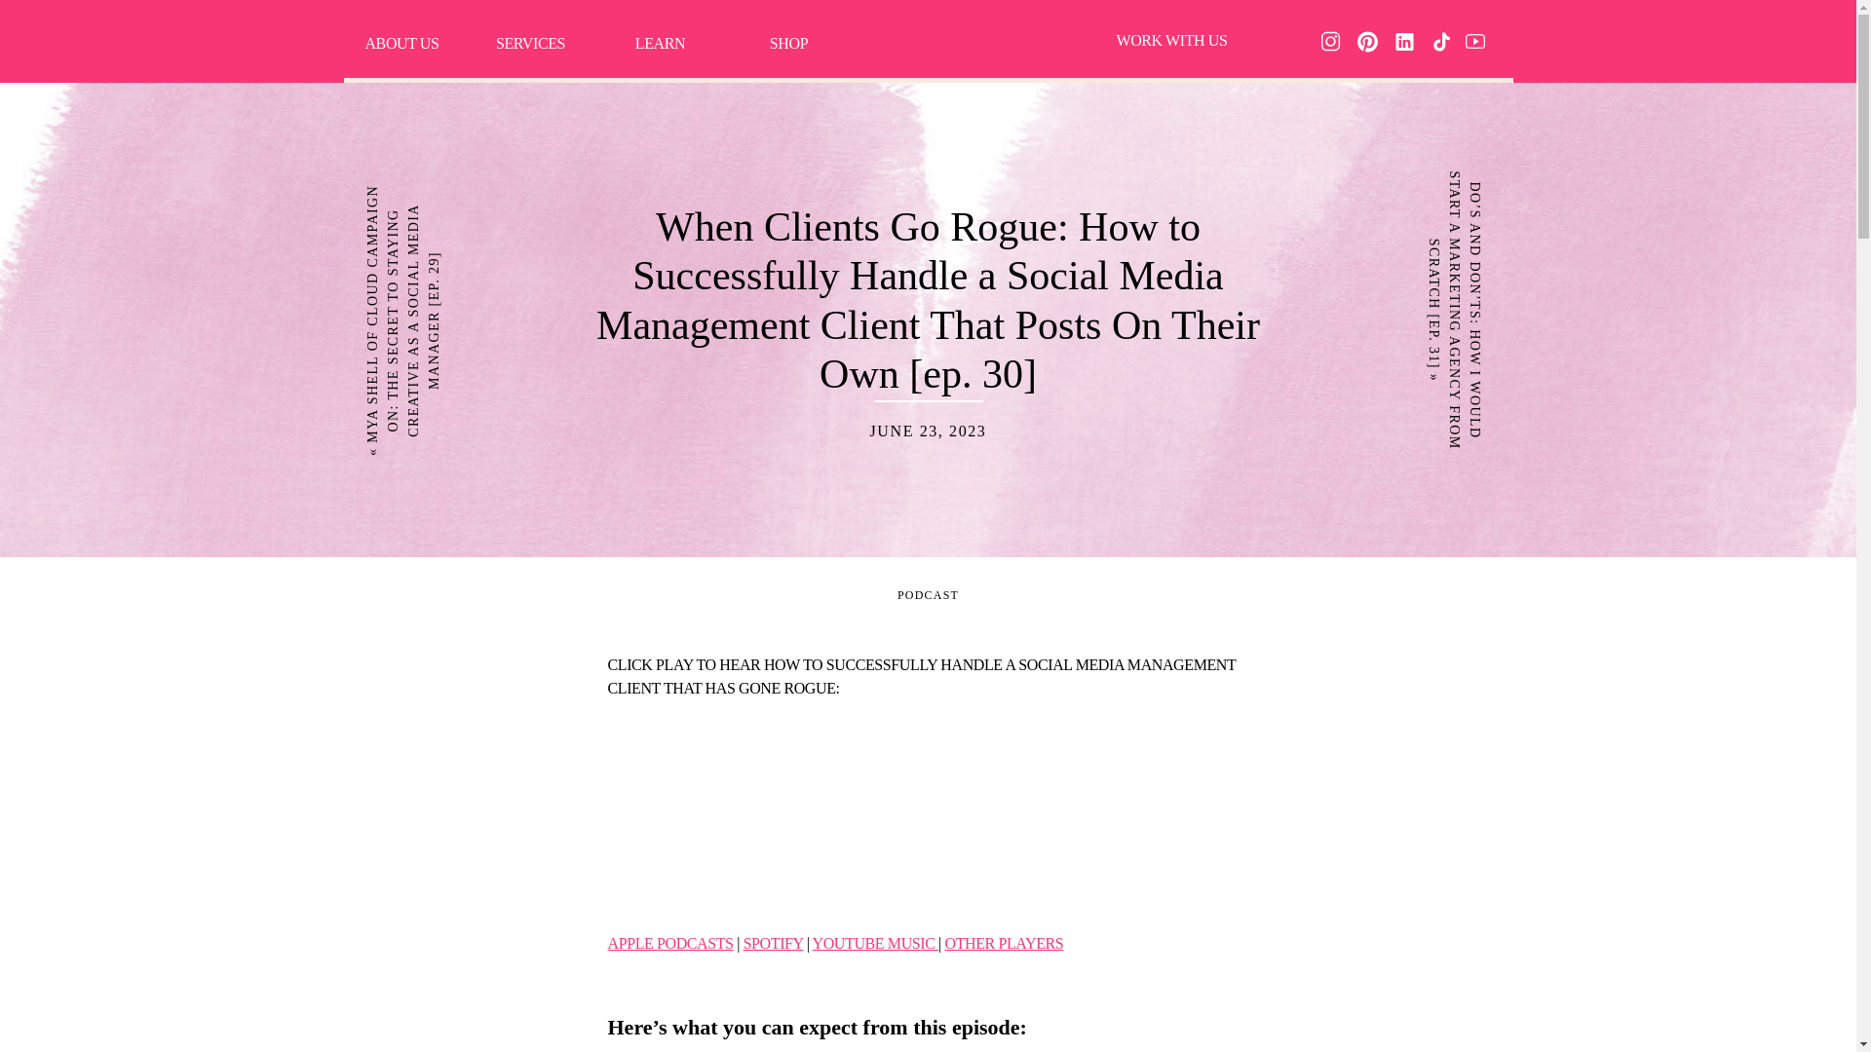  I want to click on SHOP, so click(789, 43).